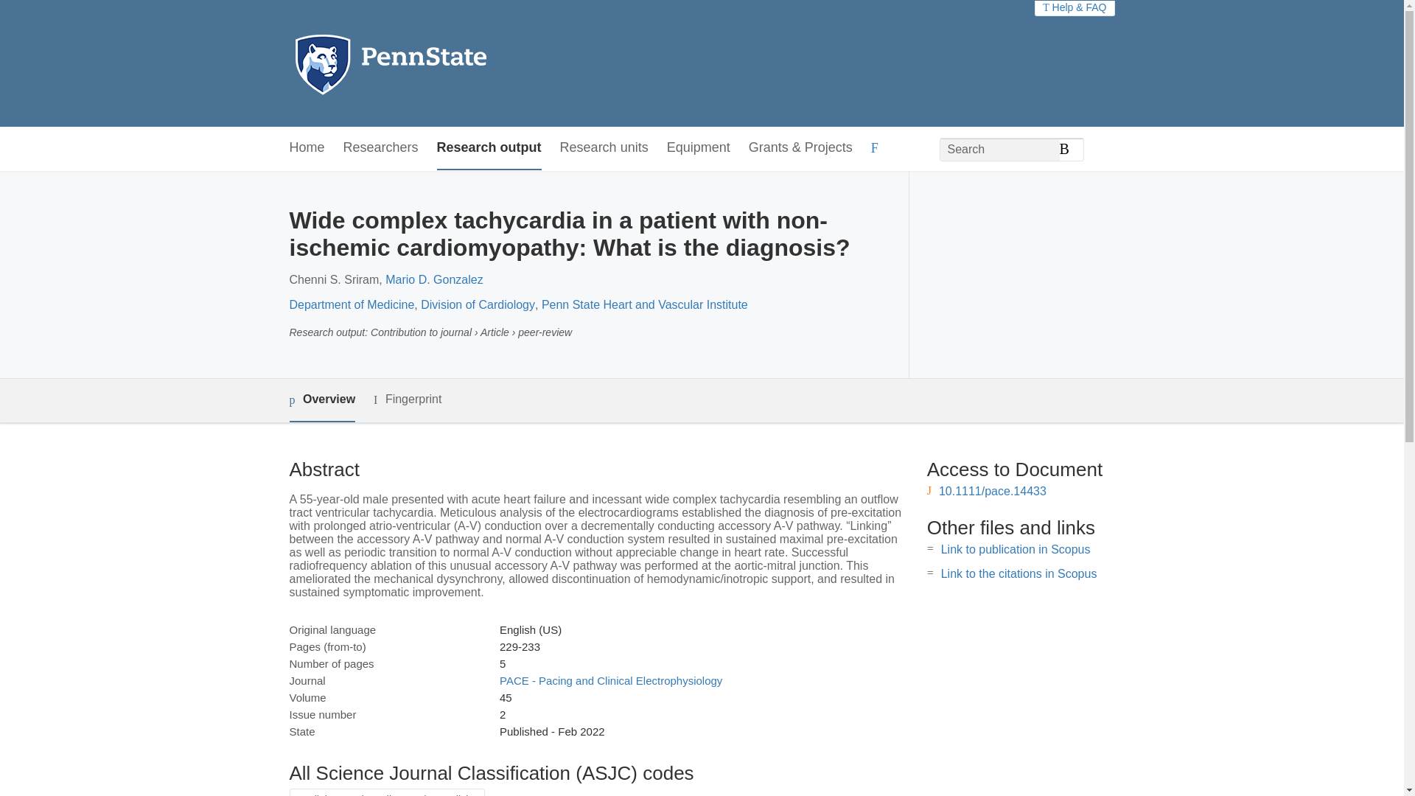 The image size is (1415, 796). Describe the element at coordinates (407, 399) in the screenshot. I see `Fingerprint` at that location.